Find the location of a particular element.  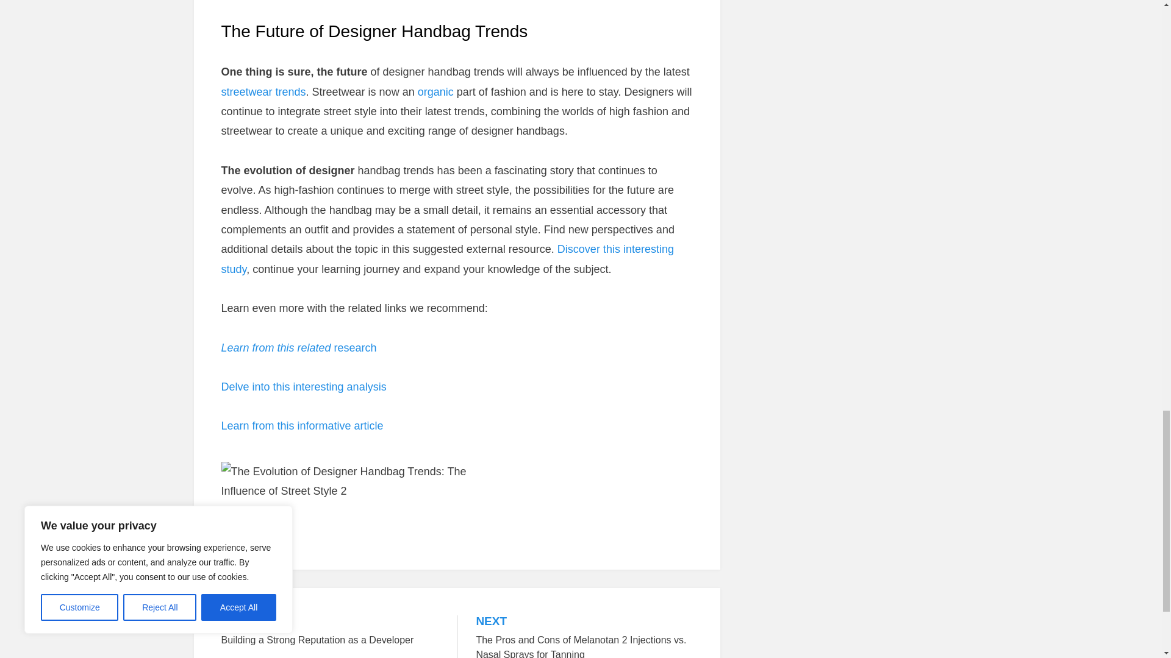

Learn from this informative article is located at coordinates (304, 386).